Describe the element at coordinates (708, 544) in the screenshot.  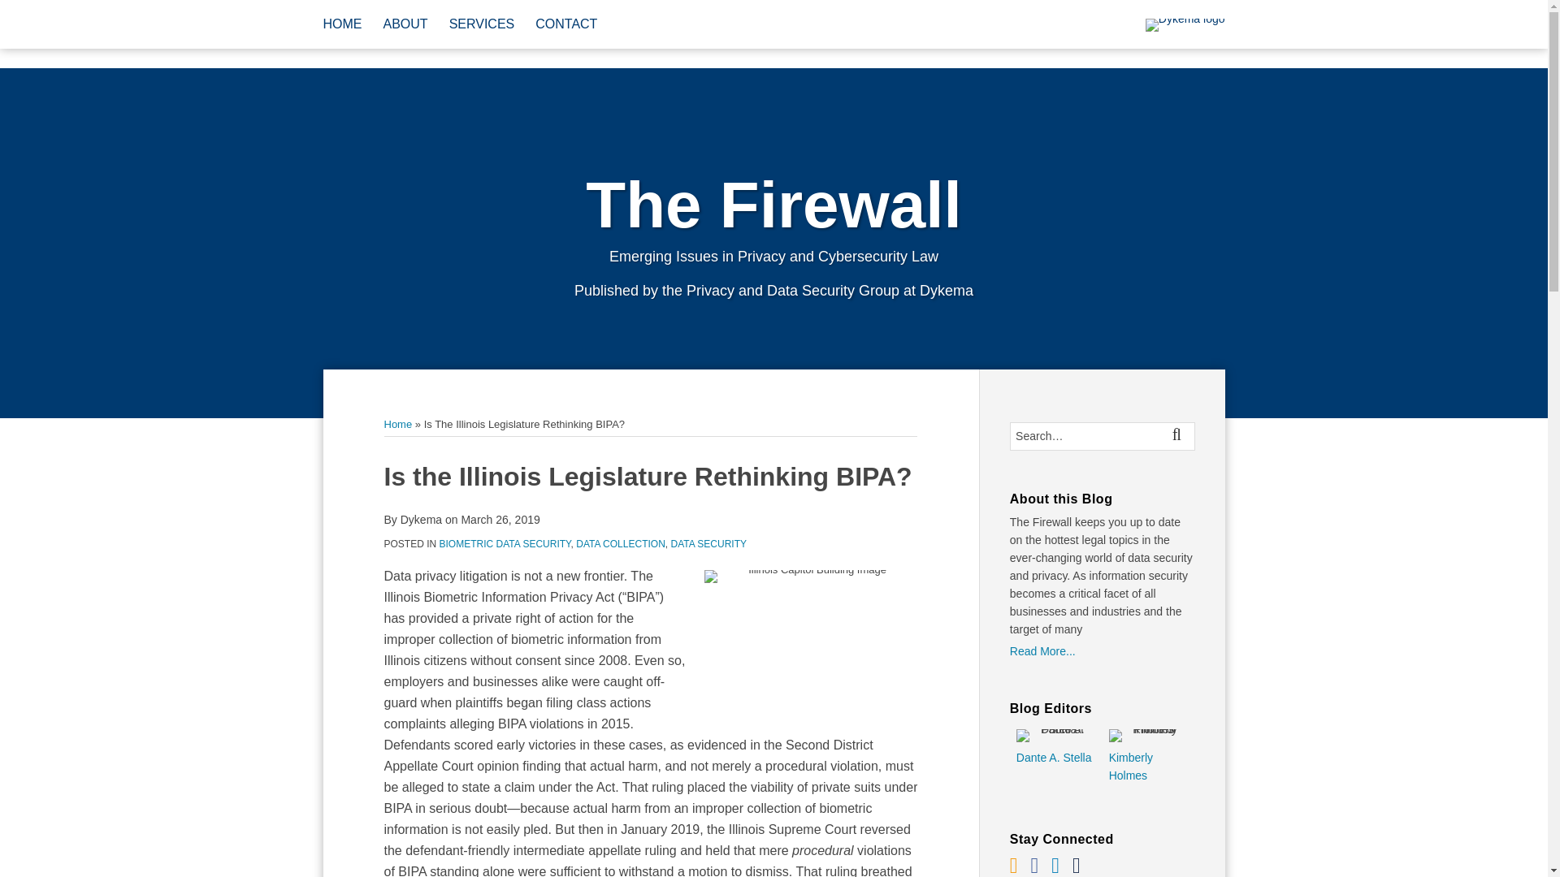
I see `DATA SECURITY` at that location.